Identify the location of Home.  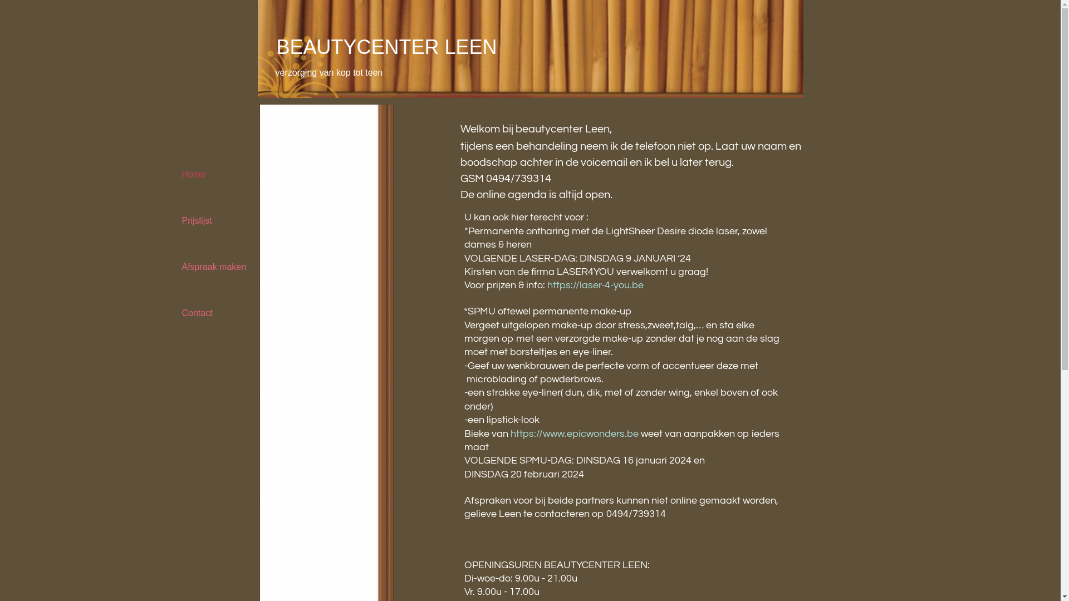
(219, 175).